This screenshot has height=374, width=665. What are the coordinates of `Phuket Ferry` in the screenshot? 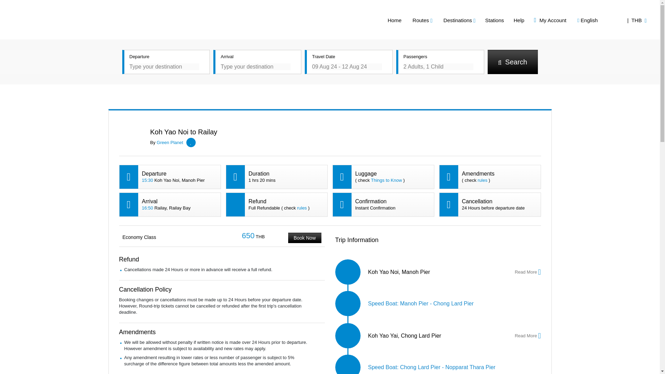 It's located at (70, 18).